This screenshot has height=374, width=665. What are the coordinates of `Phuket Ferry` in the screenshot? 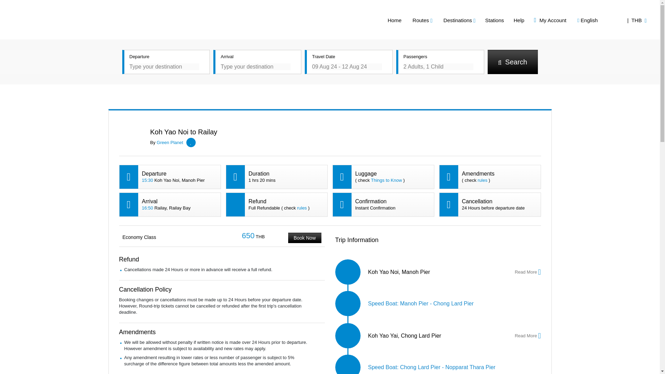 It's located at (70, 18).